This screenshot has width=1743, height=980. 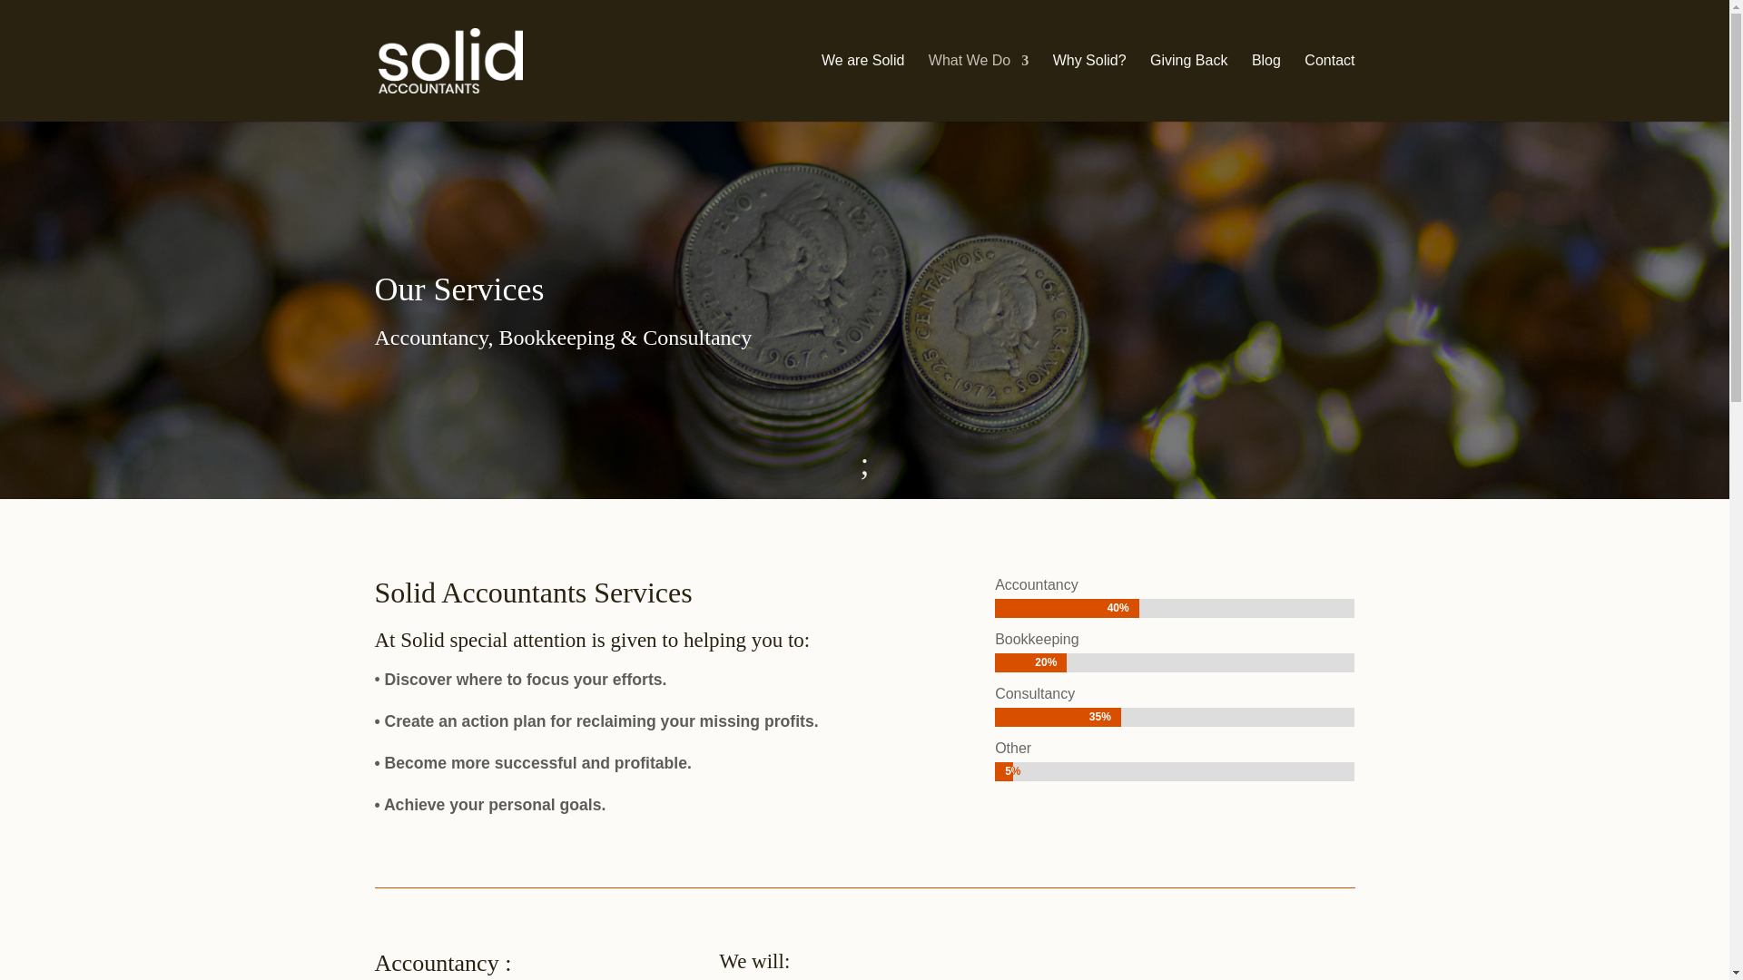 I want to click on What We Do, so click(x=979, y=87).